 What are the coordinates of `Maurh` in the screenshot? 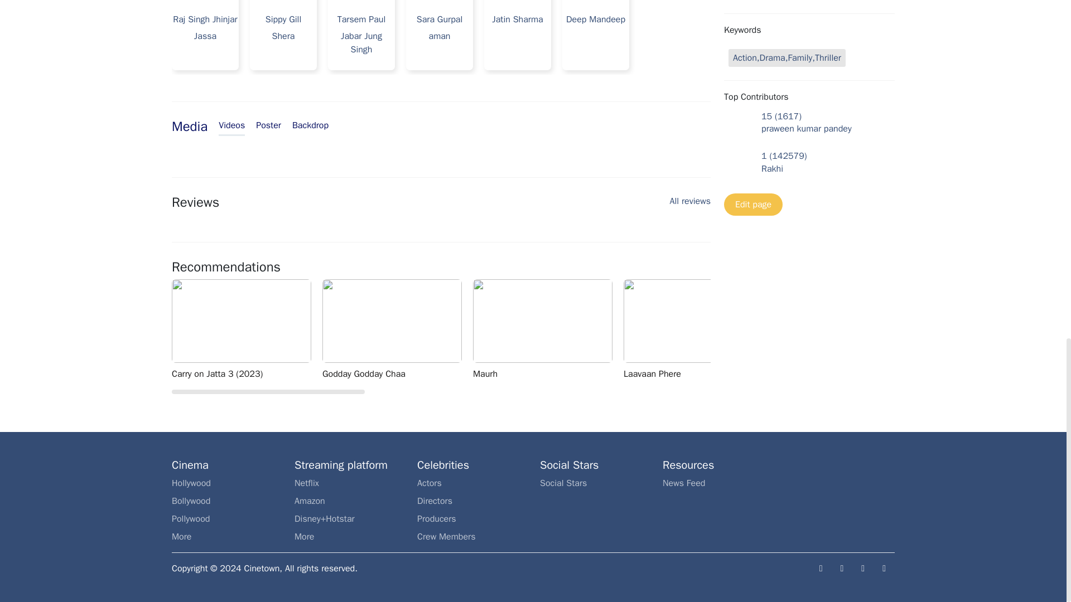 It's located at (268, 126).